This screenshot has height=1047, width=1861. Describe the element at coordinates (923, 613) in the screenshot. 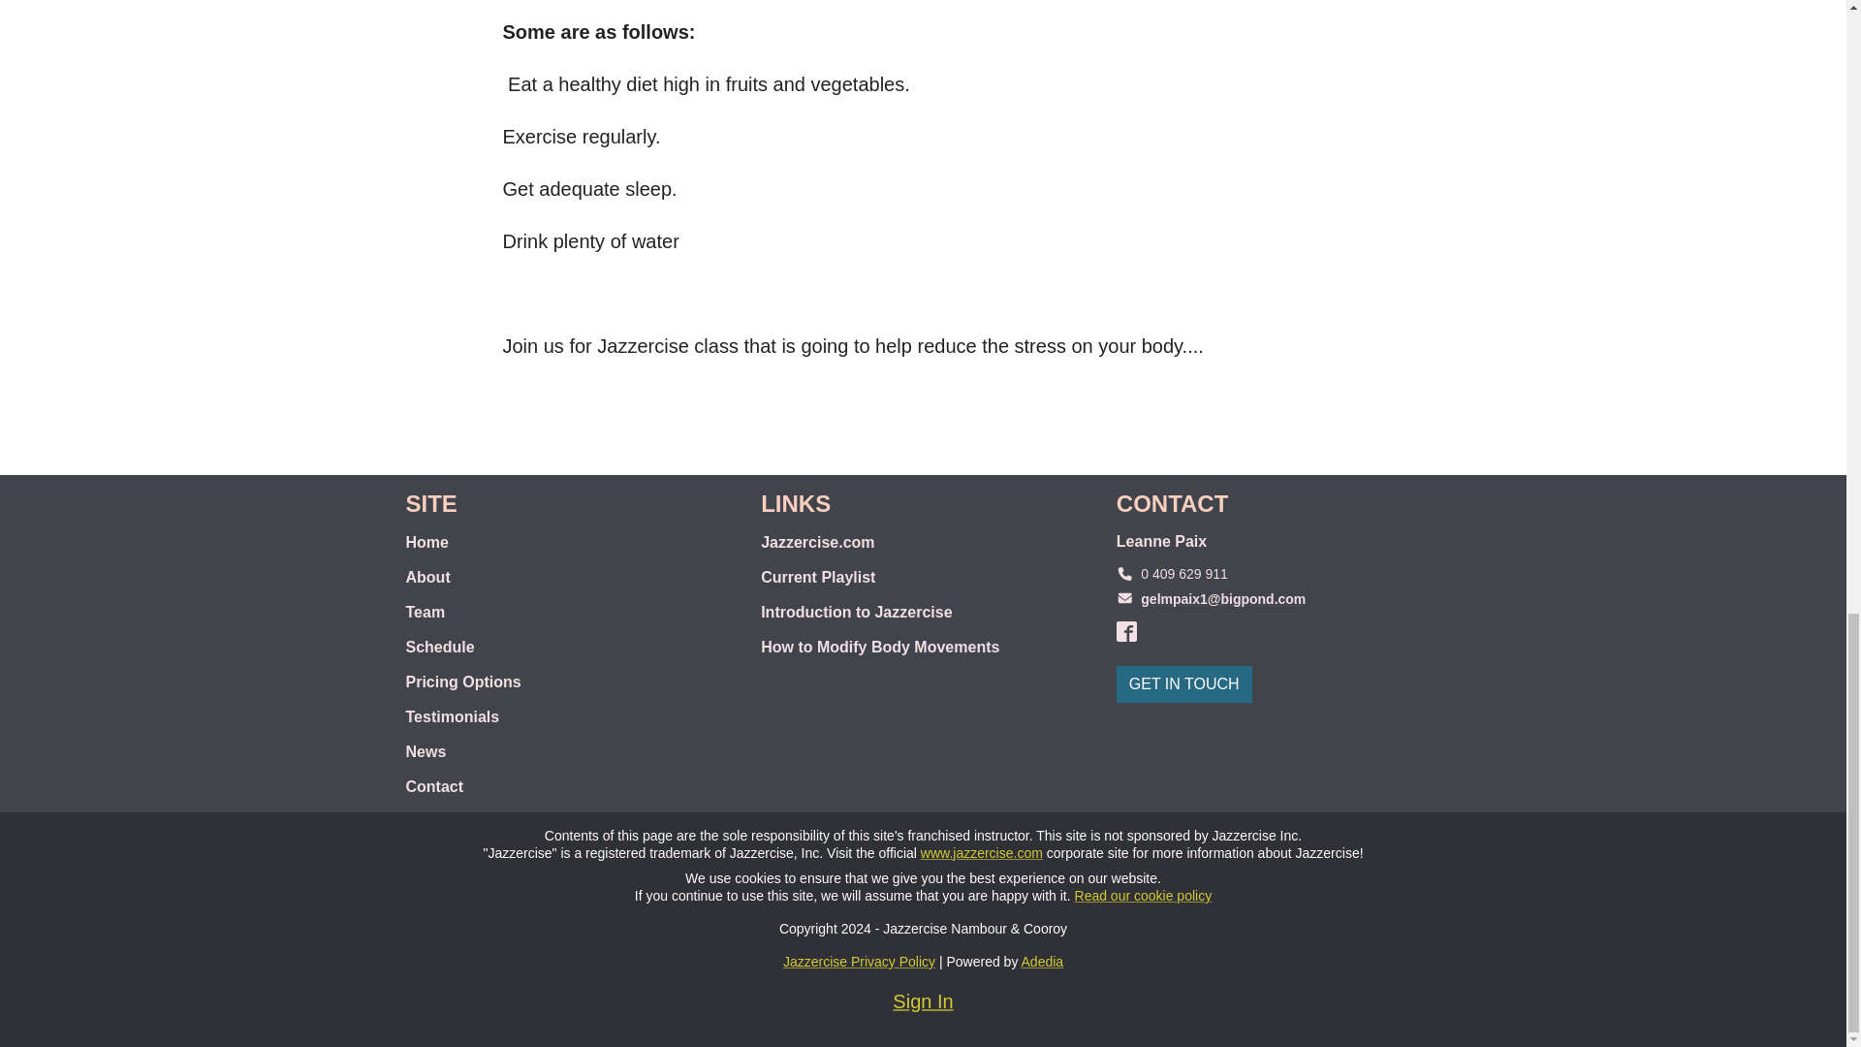

I see `Introduction to Jazzercise` at that location.